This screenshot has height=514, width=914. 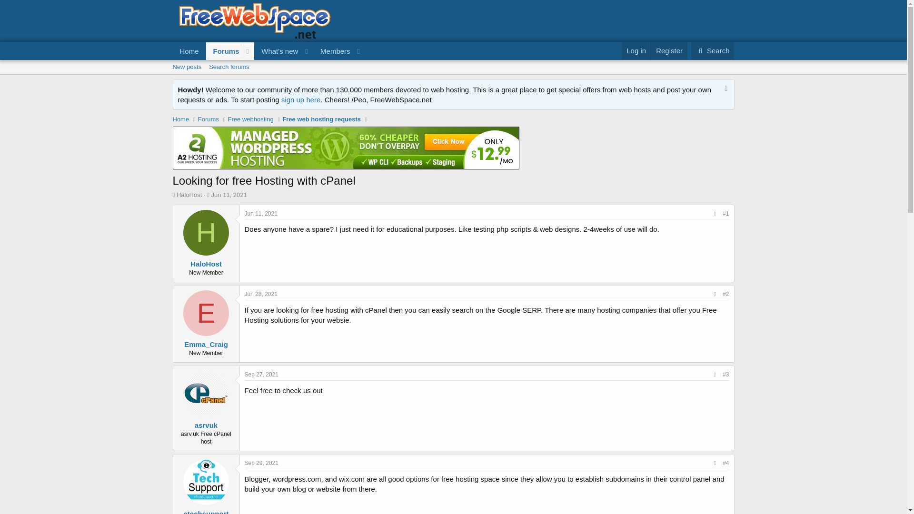 I want to click on Jun 28, 2021 at 11:00 AM, so click(x=261, y=294).